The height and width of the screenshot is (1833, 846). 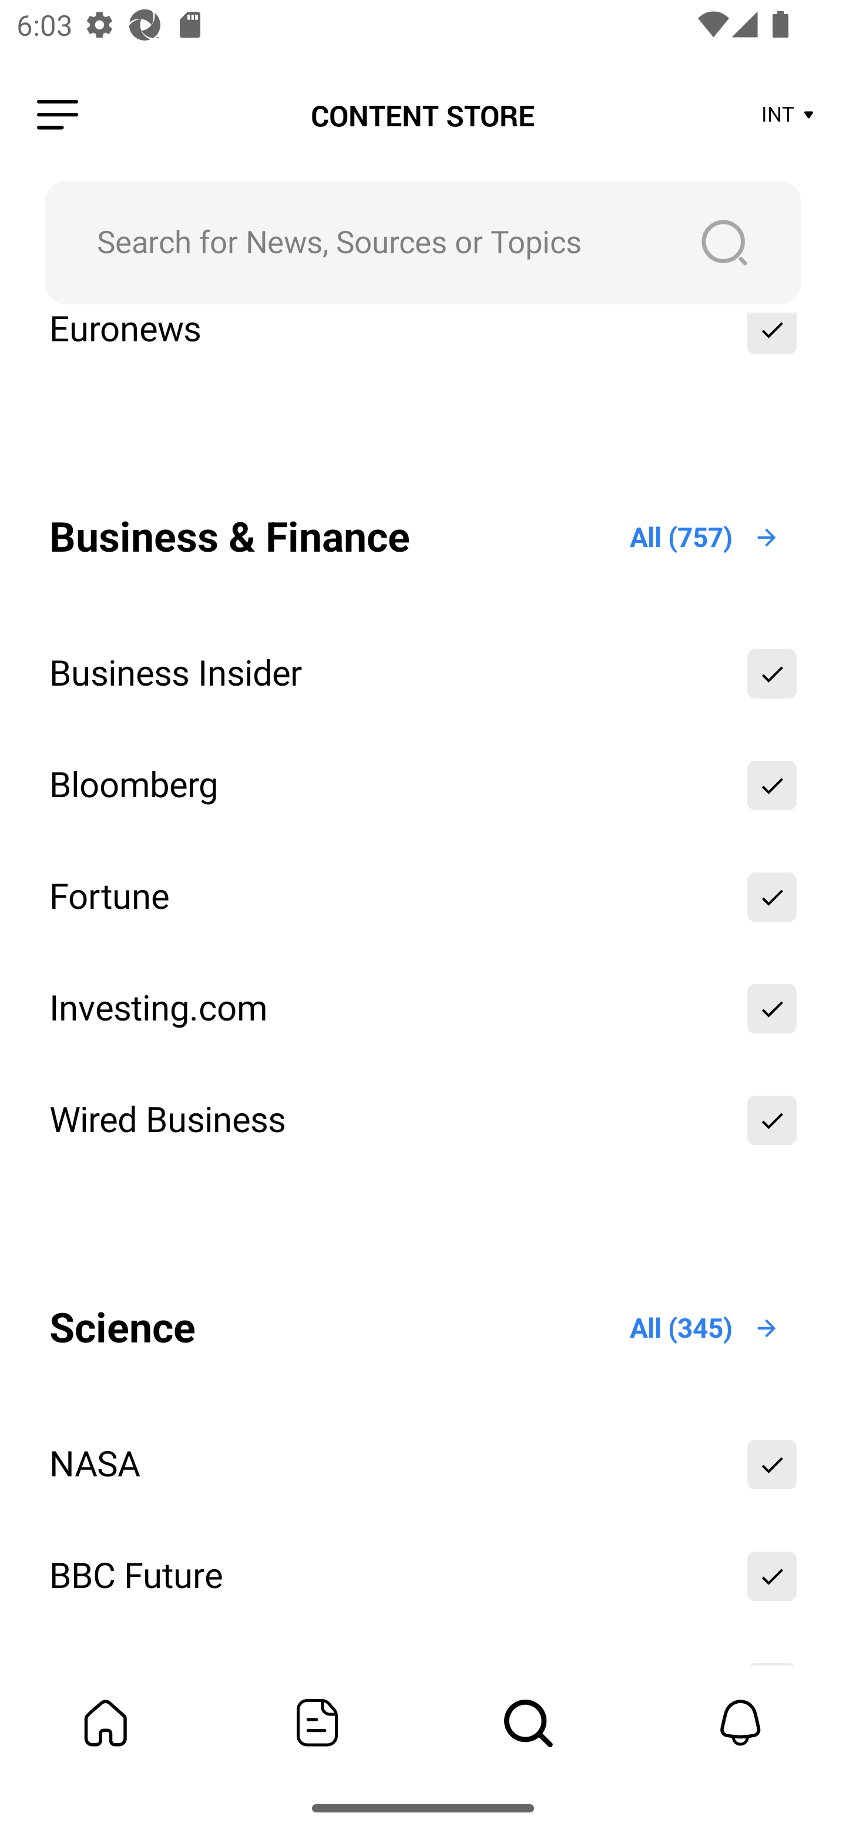 What do you see at coordinates (423, 896) in the screenshot?
I see `Fortune Add To My Bundle` at bounding box center [423, 896].